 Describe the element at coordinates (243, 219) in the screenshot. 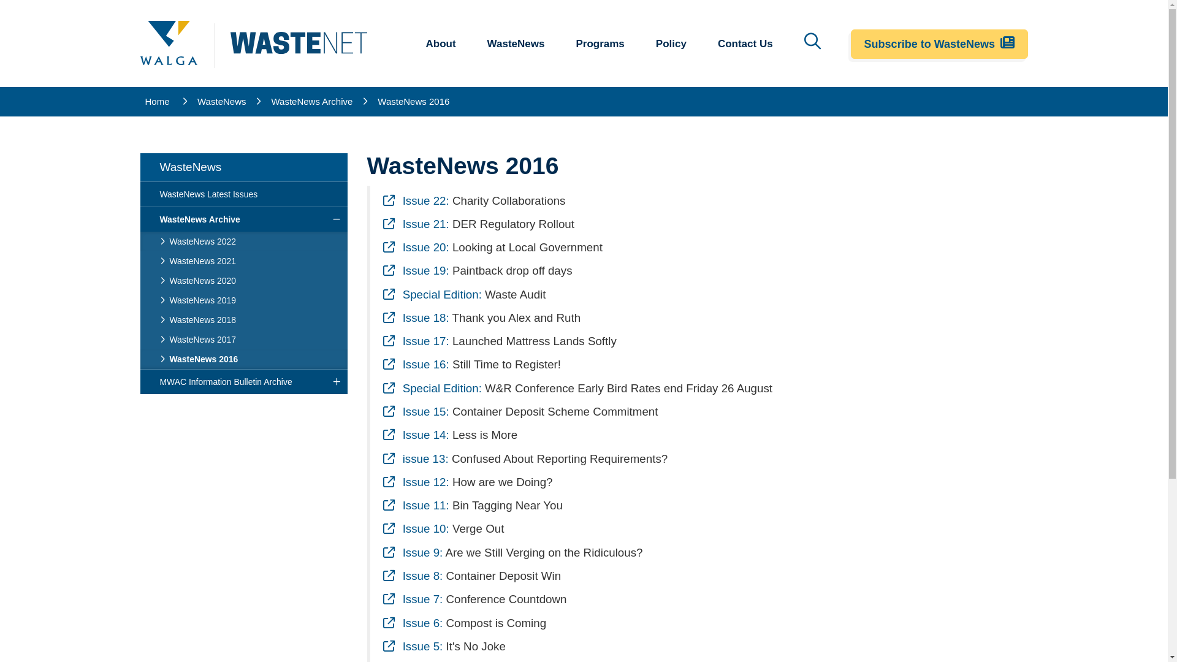

I see `WasteNews Archive` at that location.